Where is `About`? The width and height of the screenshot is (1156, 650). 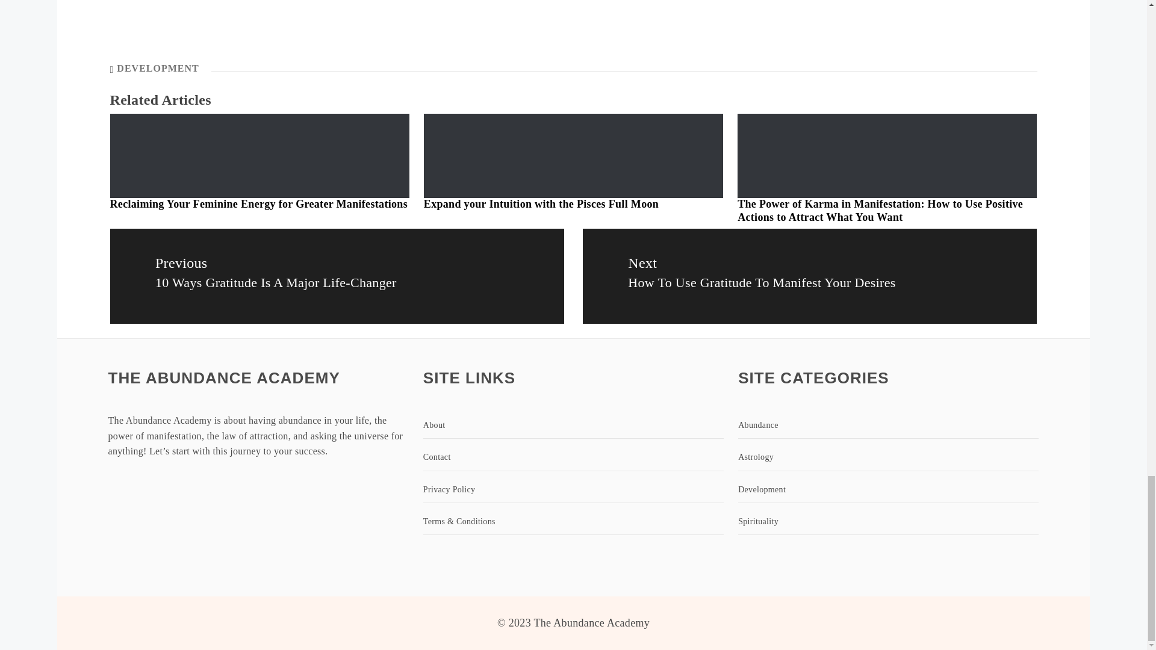
About is located at coordinates (573, 426).